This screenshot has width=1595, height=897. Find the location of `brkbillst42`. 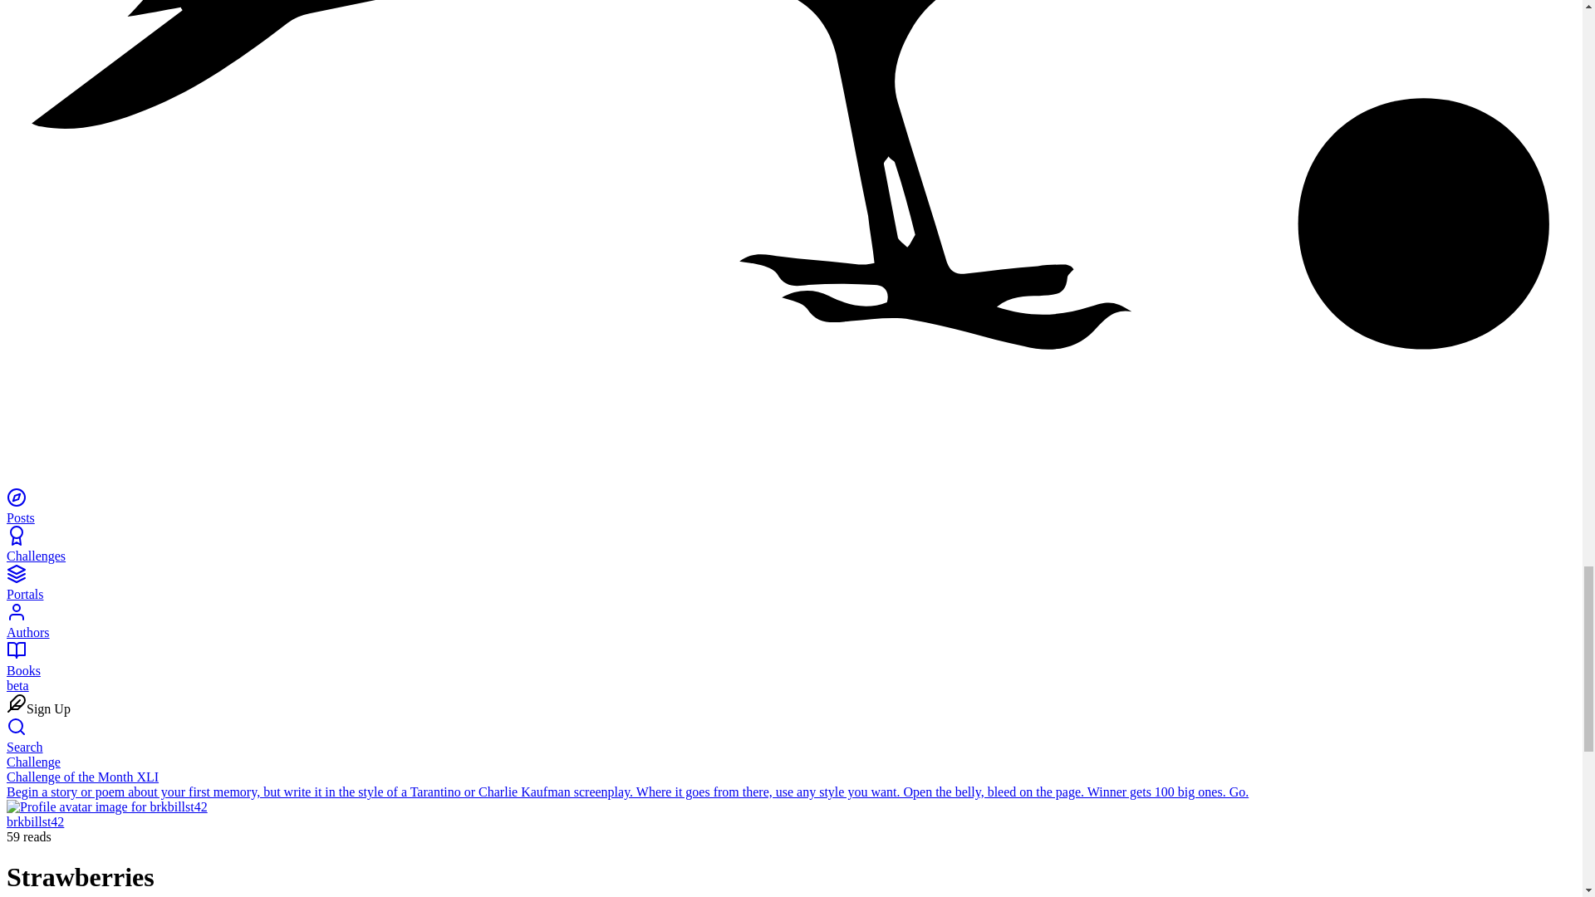

brkbillst42 is located at coordinates (35, 821).